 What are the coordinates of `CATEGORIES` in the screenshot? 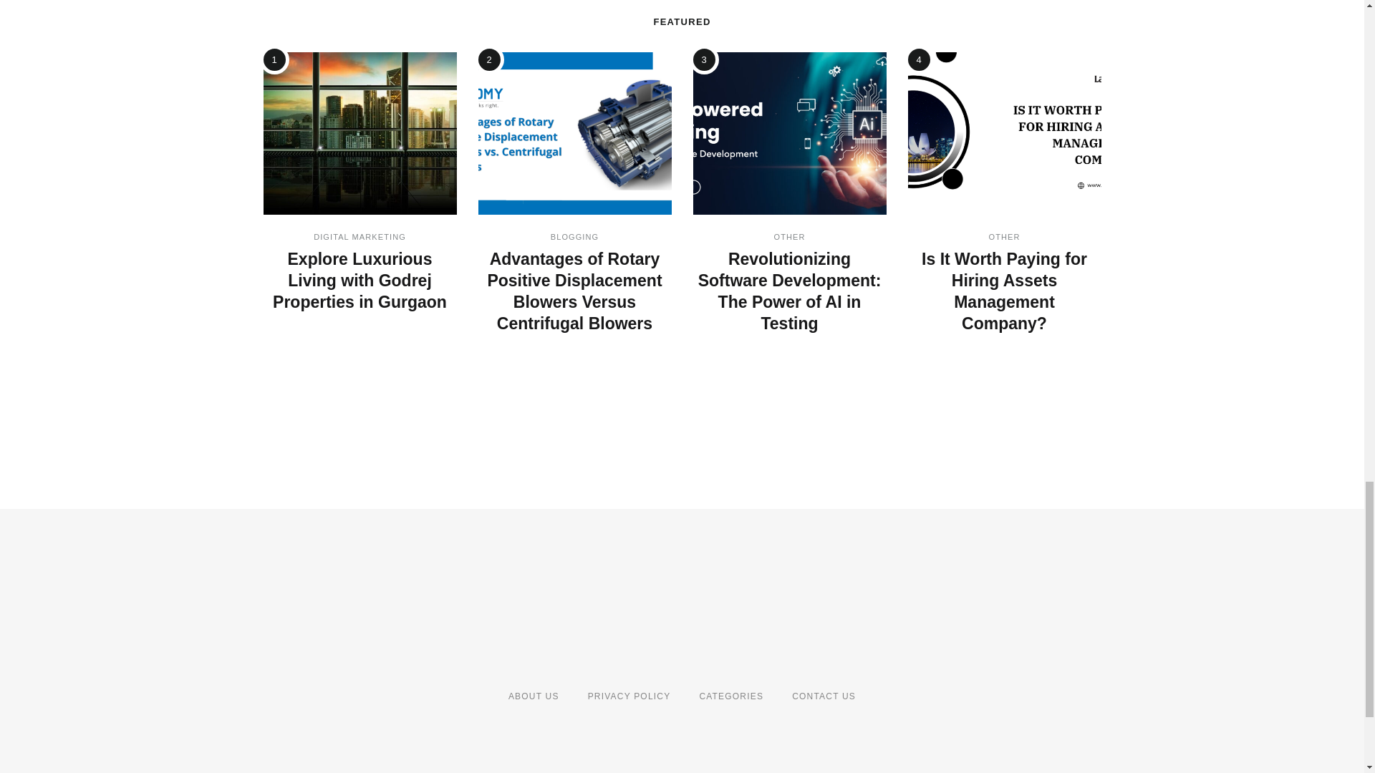 It's located at (731, 696).